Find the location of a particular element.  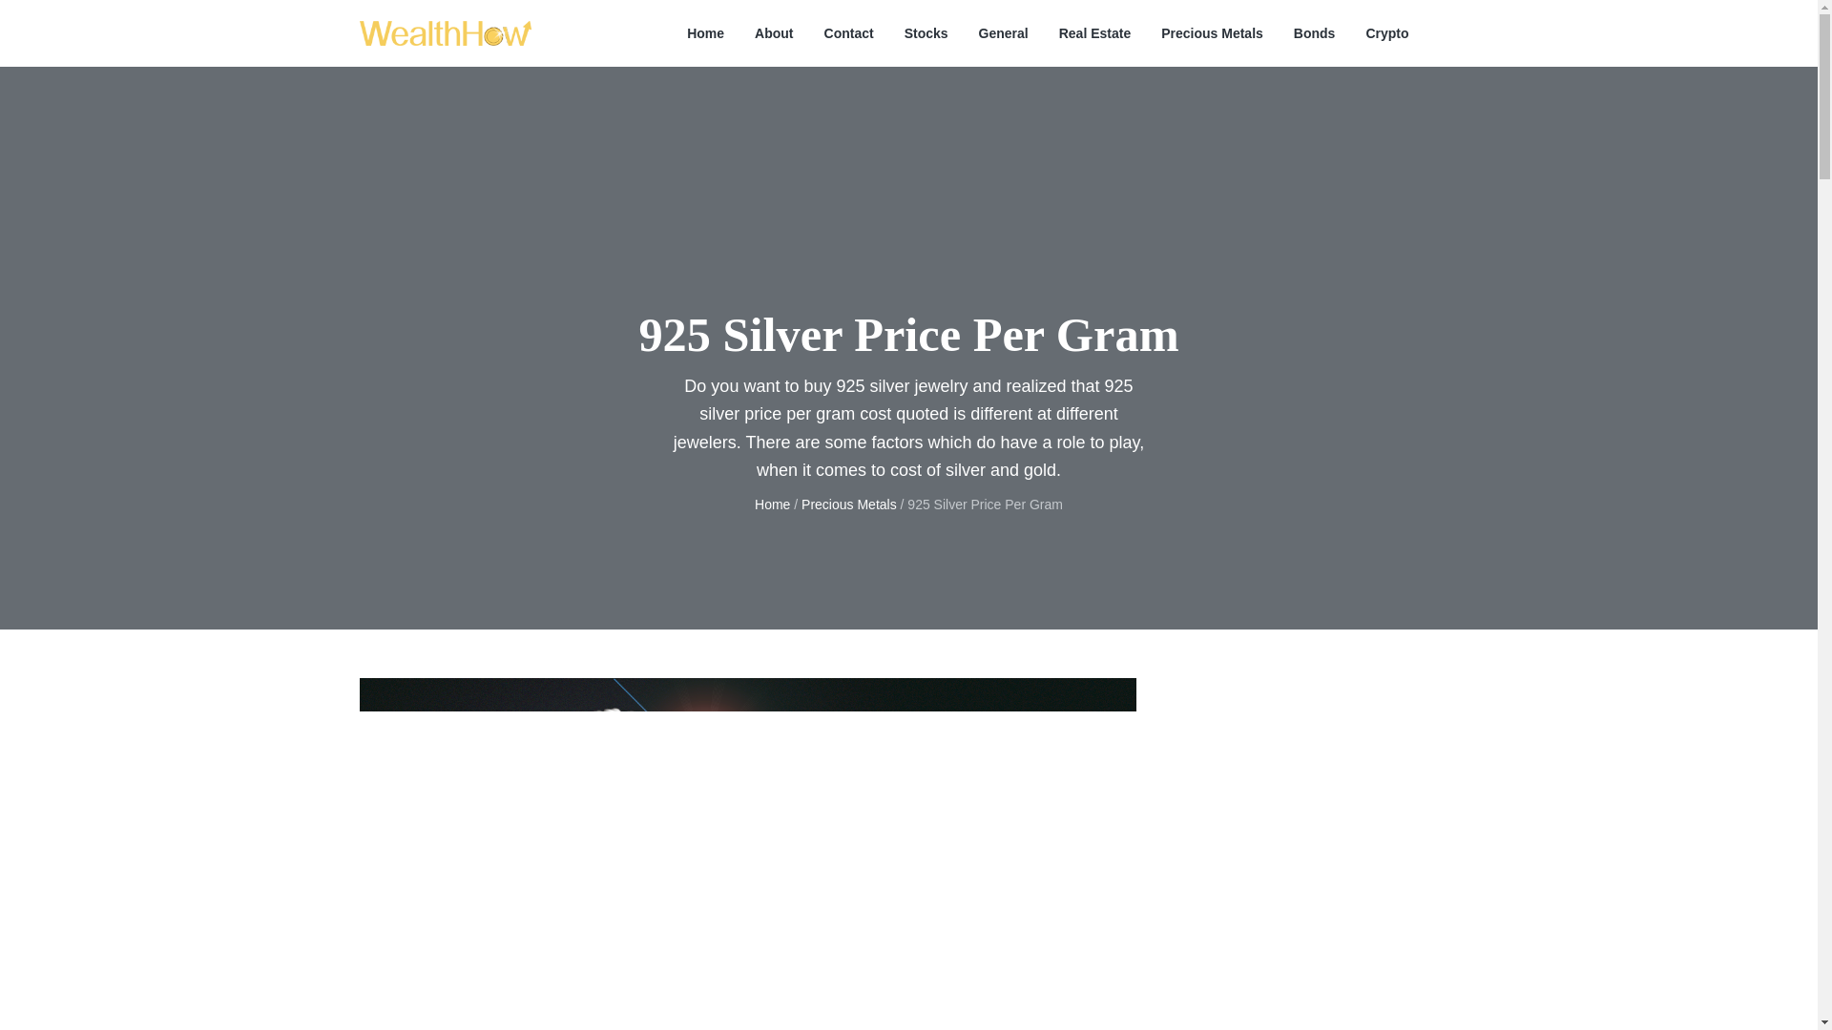

Crypto is located at coordinates (1386, 33).